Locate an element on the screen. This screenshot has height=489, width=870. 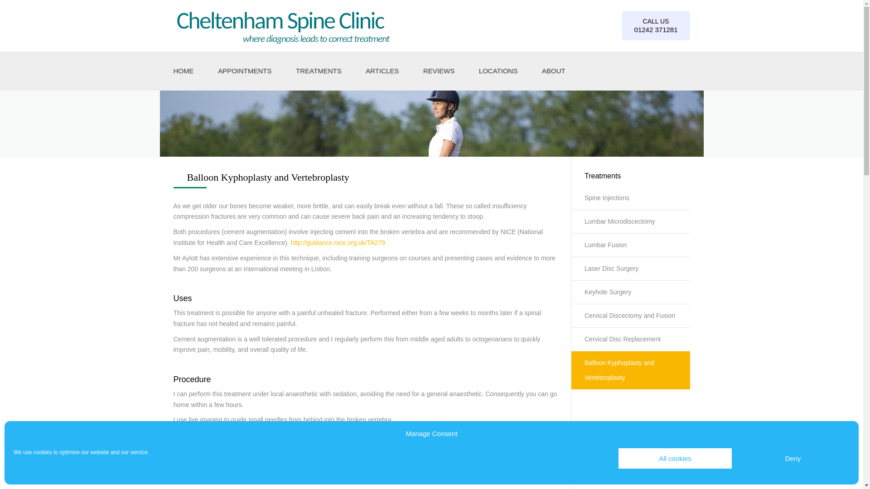
APPOINTMENTS is located at coordinates (245, 71).